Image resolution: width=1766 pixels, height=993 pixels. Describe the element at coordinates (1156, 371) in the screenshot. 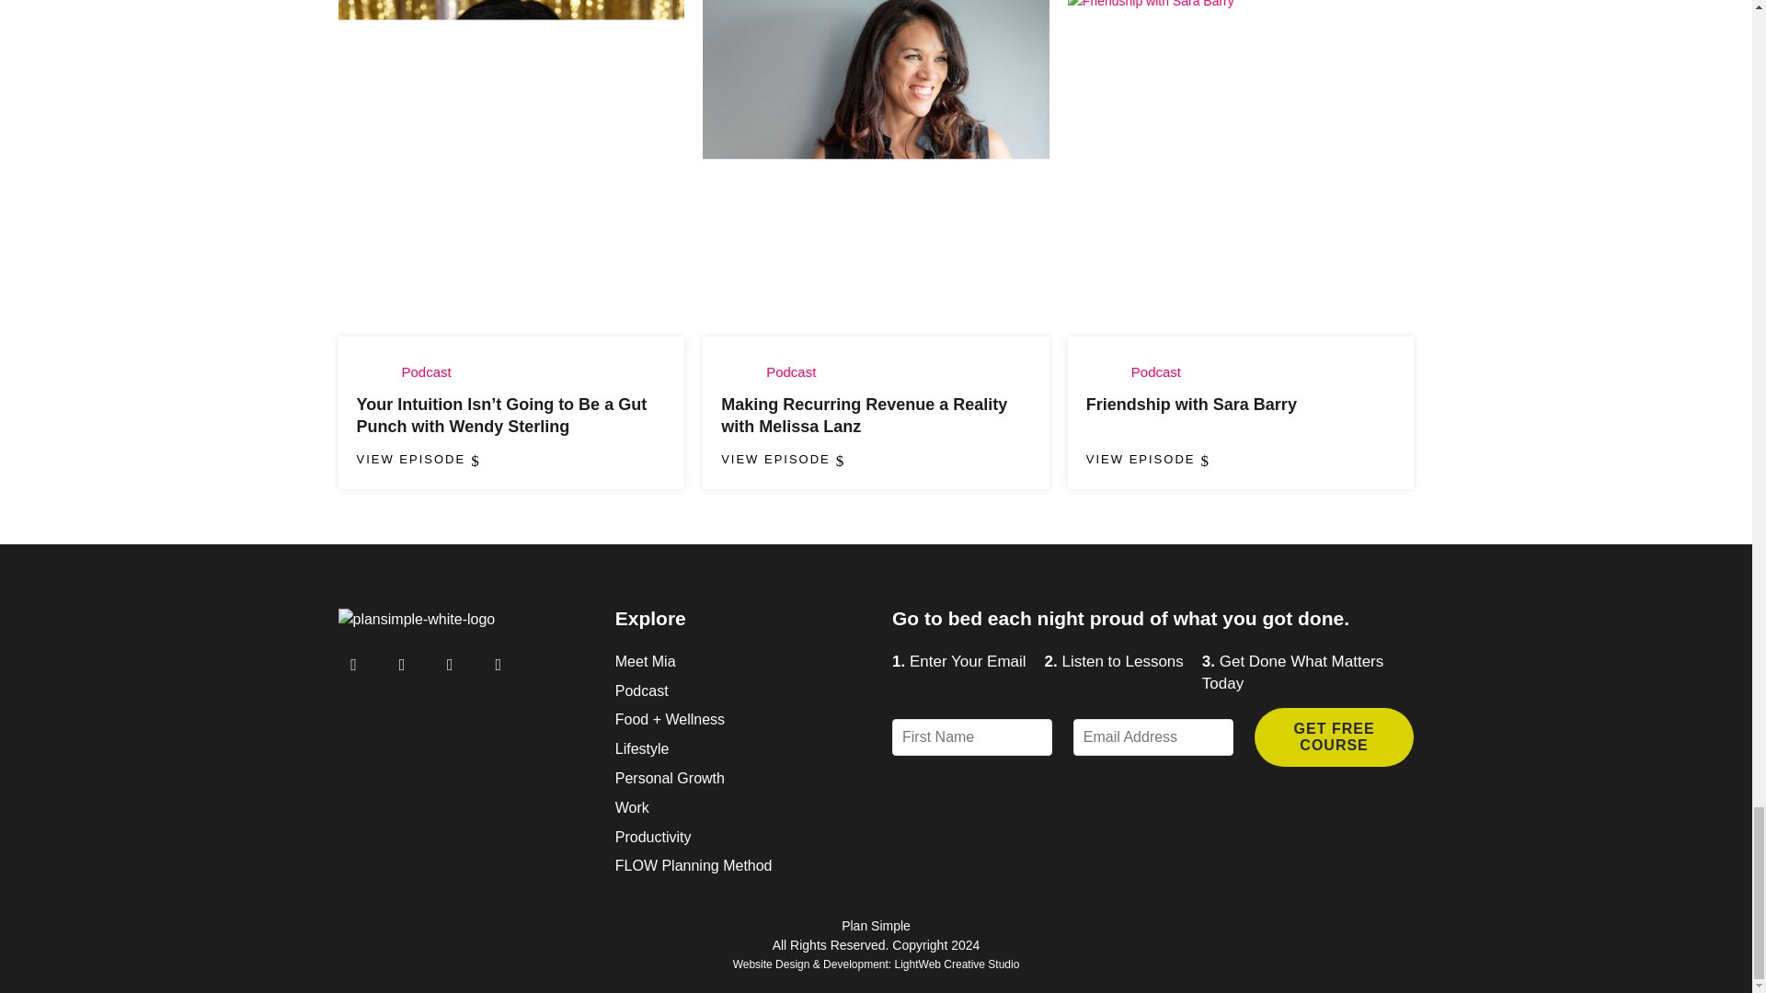

I see `Podcast` at that location.